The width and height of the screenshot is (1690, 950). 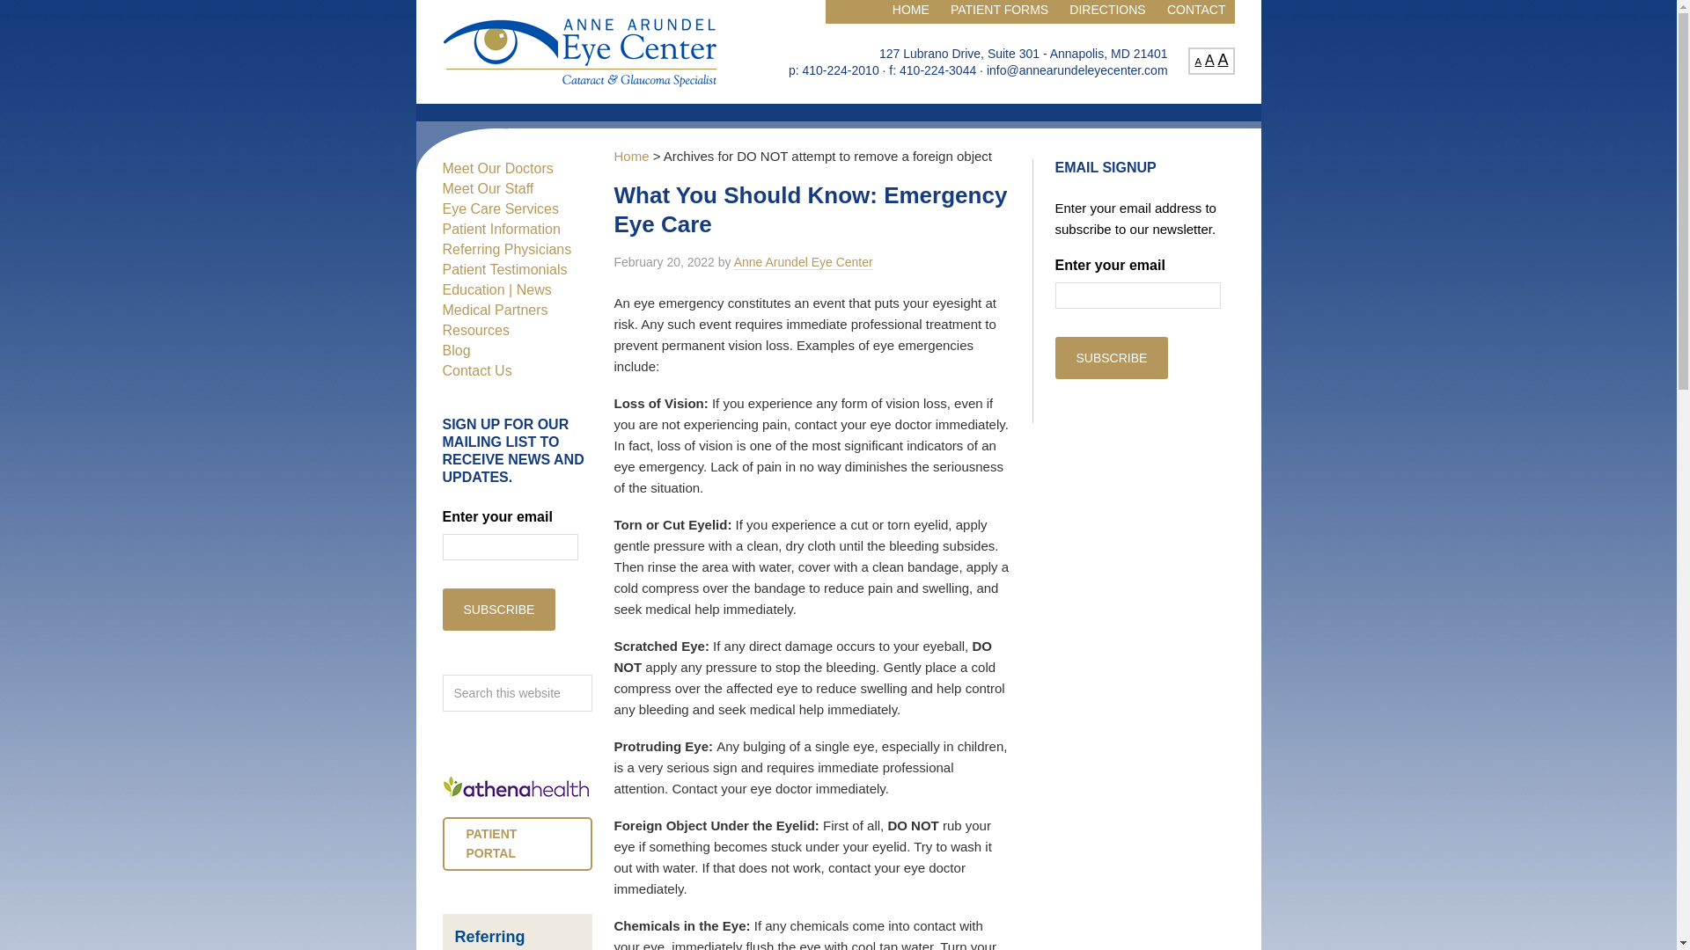 What do you see at coordinates (999, 12) in the screenshot?
I see `PATIENT FORMS` at bounding box center [999, 12].